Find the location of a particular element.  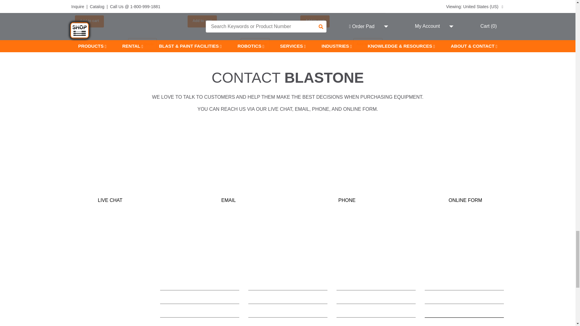

Live chat is located at coordinates (110, 168).